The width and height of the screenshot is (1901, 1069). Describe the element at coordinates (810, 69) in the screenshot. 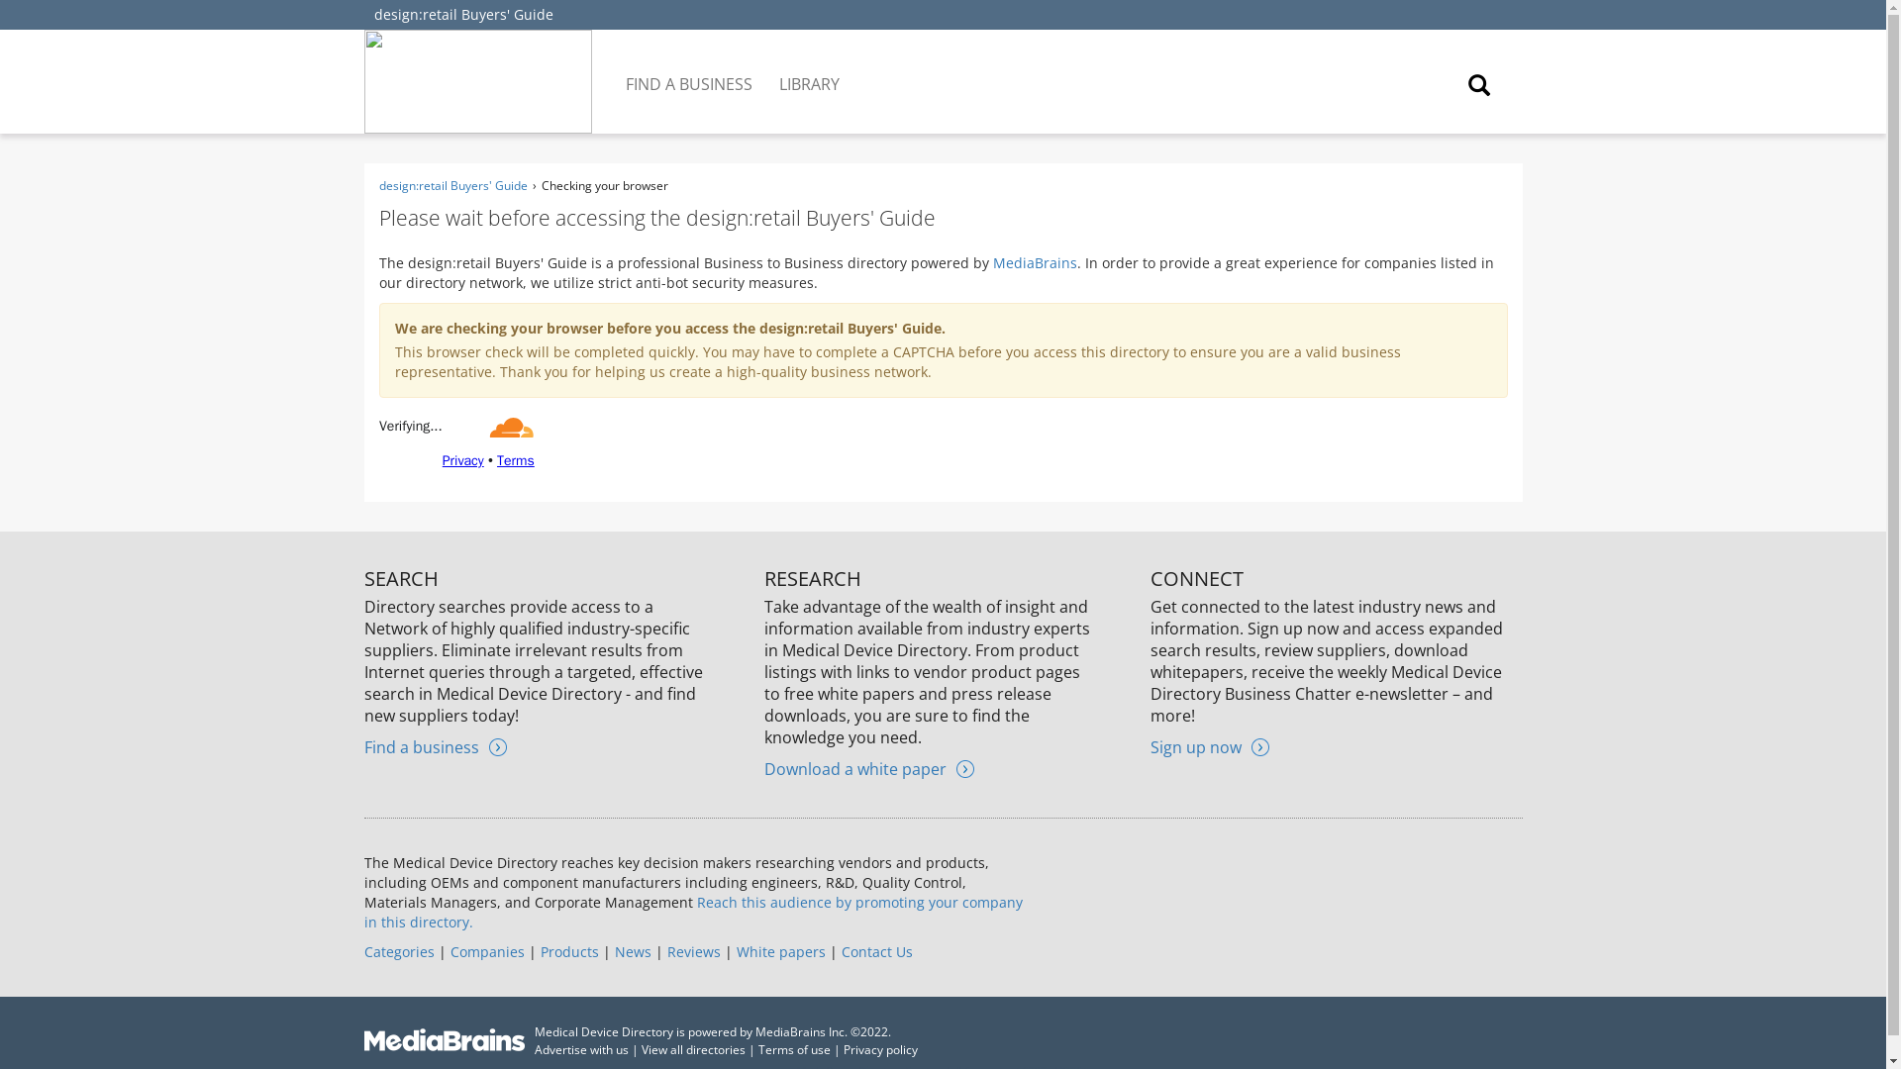

I see `LIBRARY` at that location.